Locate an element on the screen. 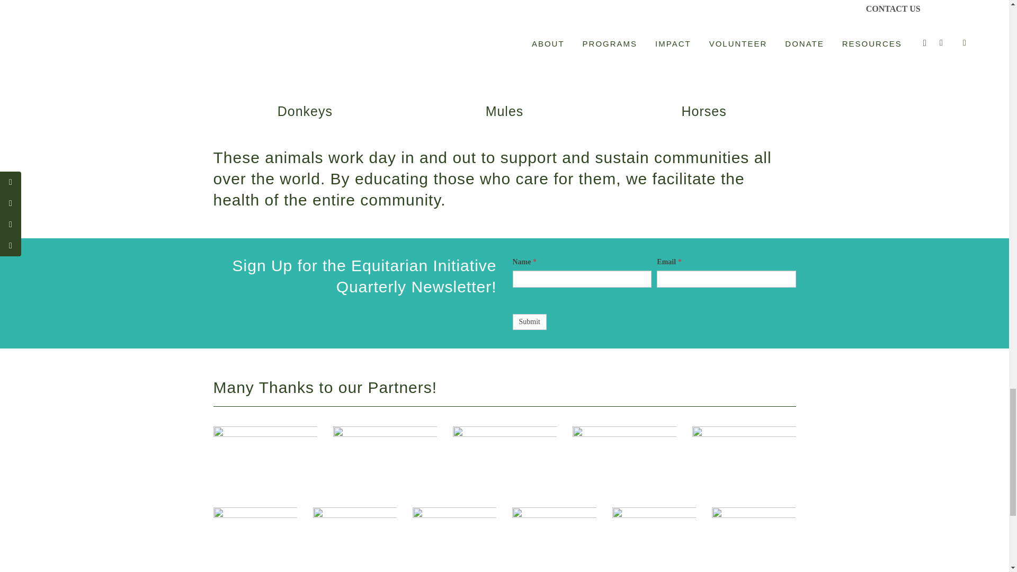  a40dede1-07c8-49fa-9500-caca749f6f12 is located at coordinates (624, 445).